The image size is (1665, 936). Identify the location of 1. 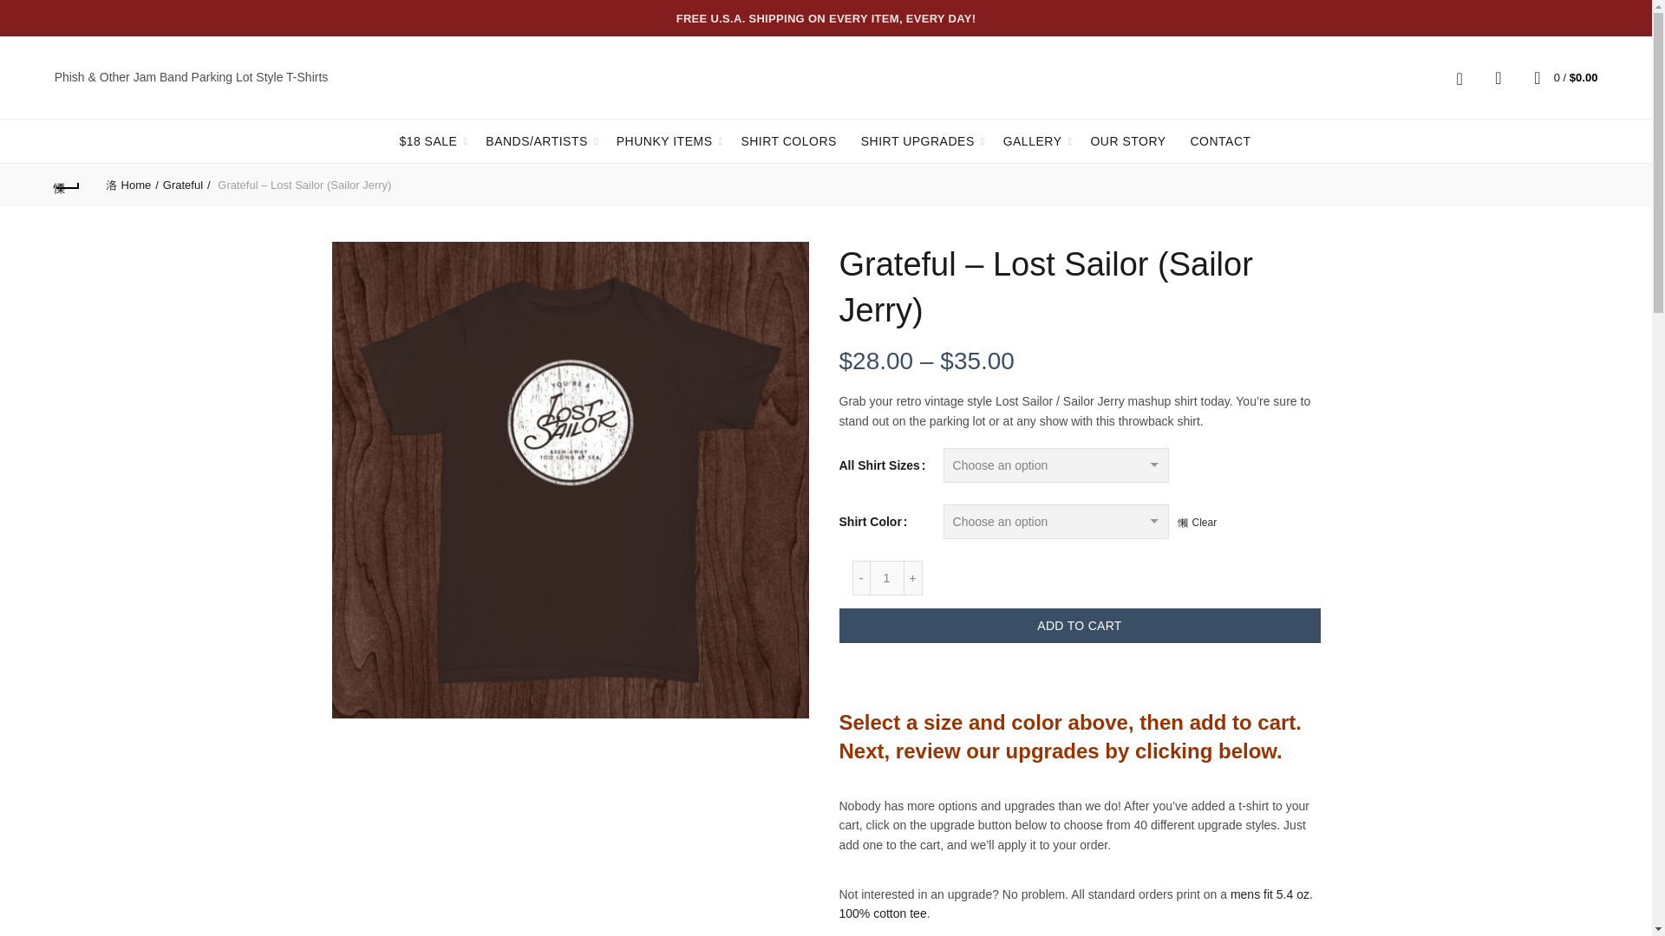
(886, 577).